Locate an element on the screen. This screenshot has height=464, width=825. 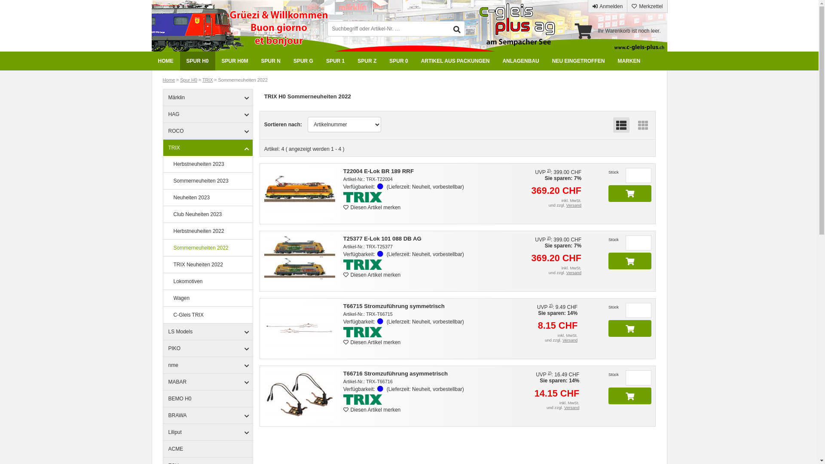
Alle Artikel vom Hersteller Trix anschauen is located at coordinates (420, 198).